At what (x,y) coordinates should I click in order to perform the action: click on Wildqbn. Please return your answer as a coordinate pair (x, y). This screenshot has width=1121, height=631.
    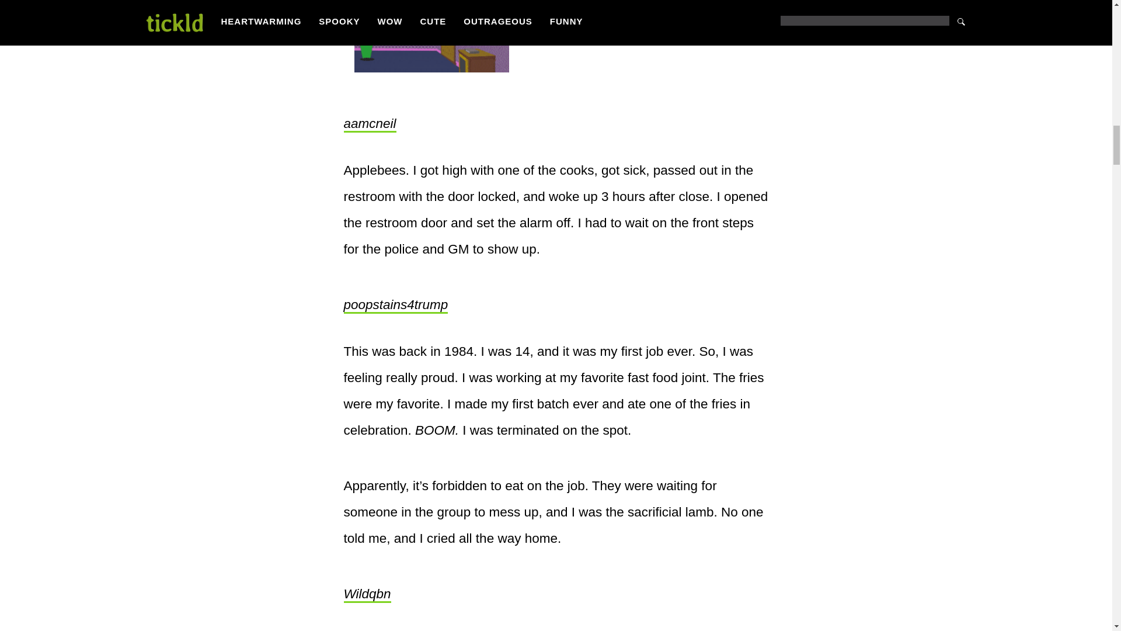
    Looking at the image, I should click on (367, 595).